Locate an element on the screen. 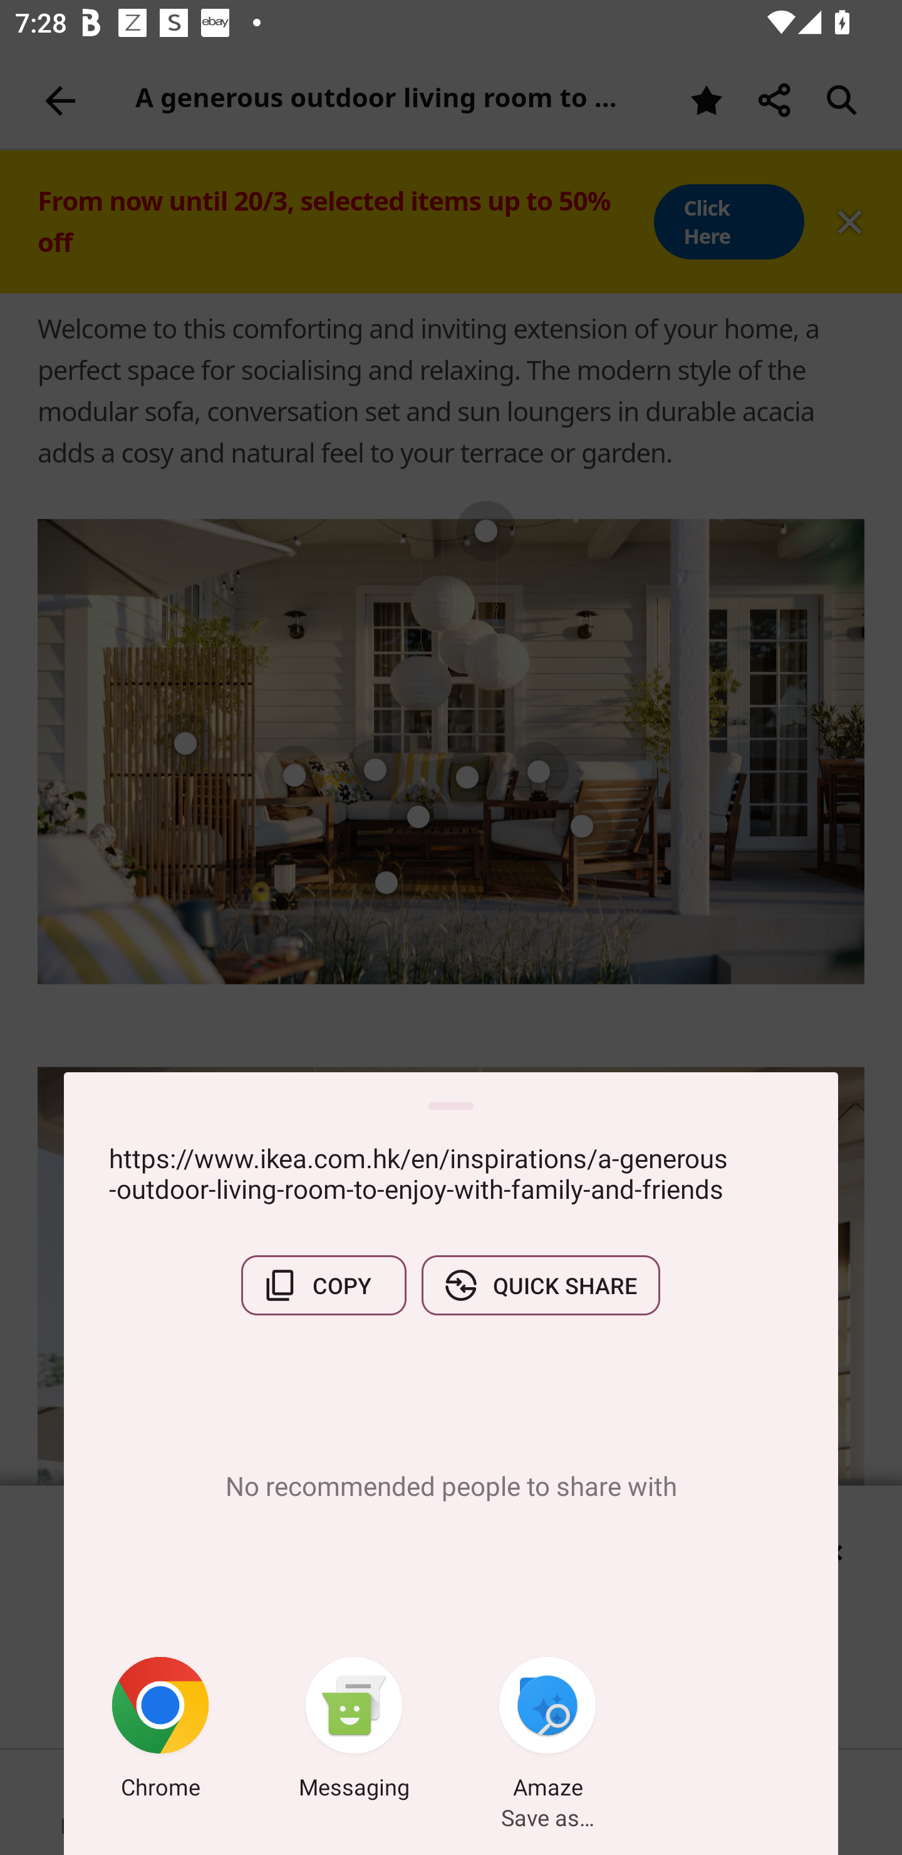 The width and height of the screenshot is (902, 1855). Messaging is located at coordinates (354, 1732).